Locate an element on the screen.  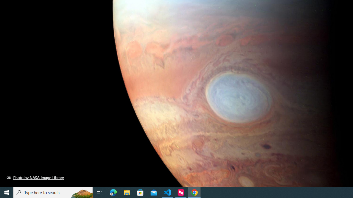
Visual Studio Code - 1 running window is located at coordinates (167, 193).